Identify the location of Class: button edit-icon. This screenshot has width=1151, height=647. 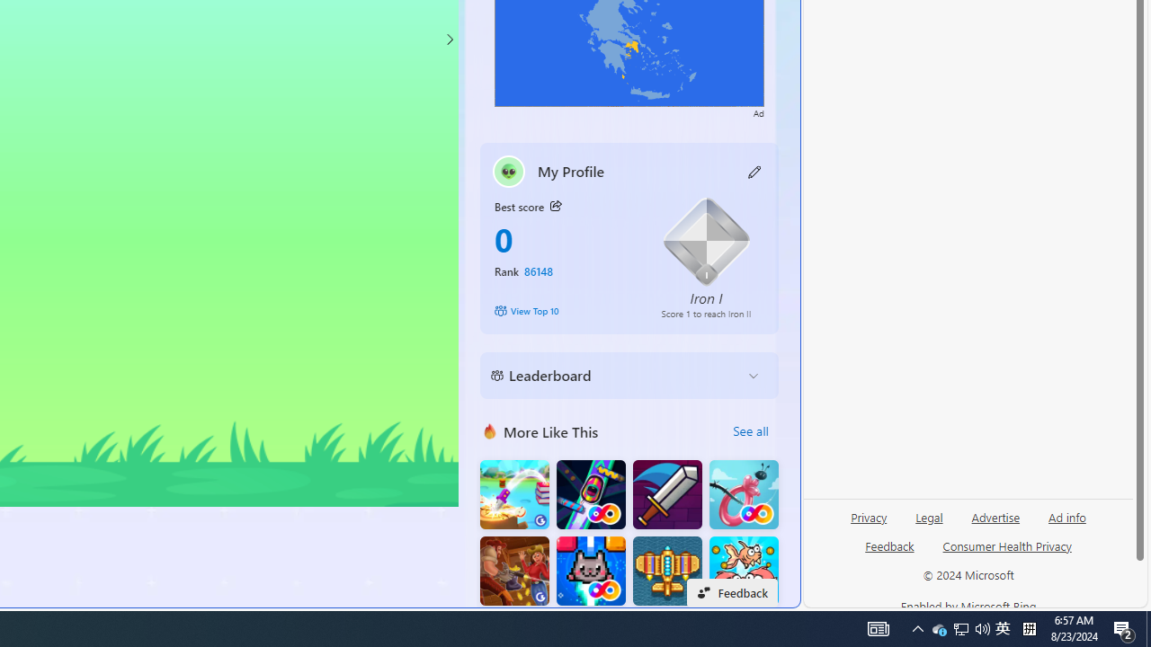
(755, 171).